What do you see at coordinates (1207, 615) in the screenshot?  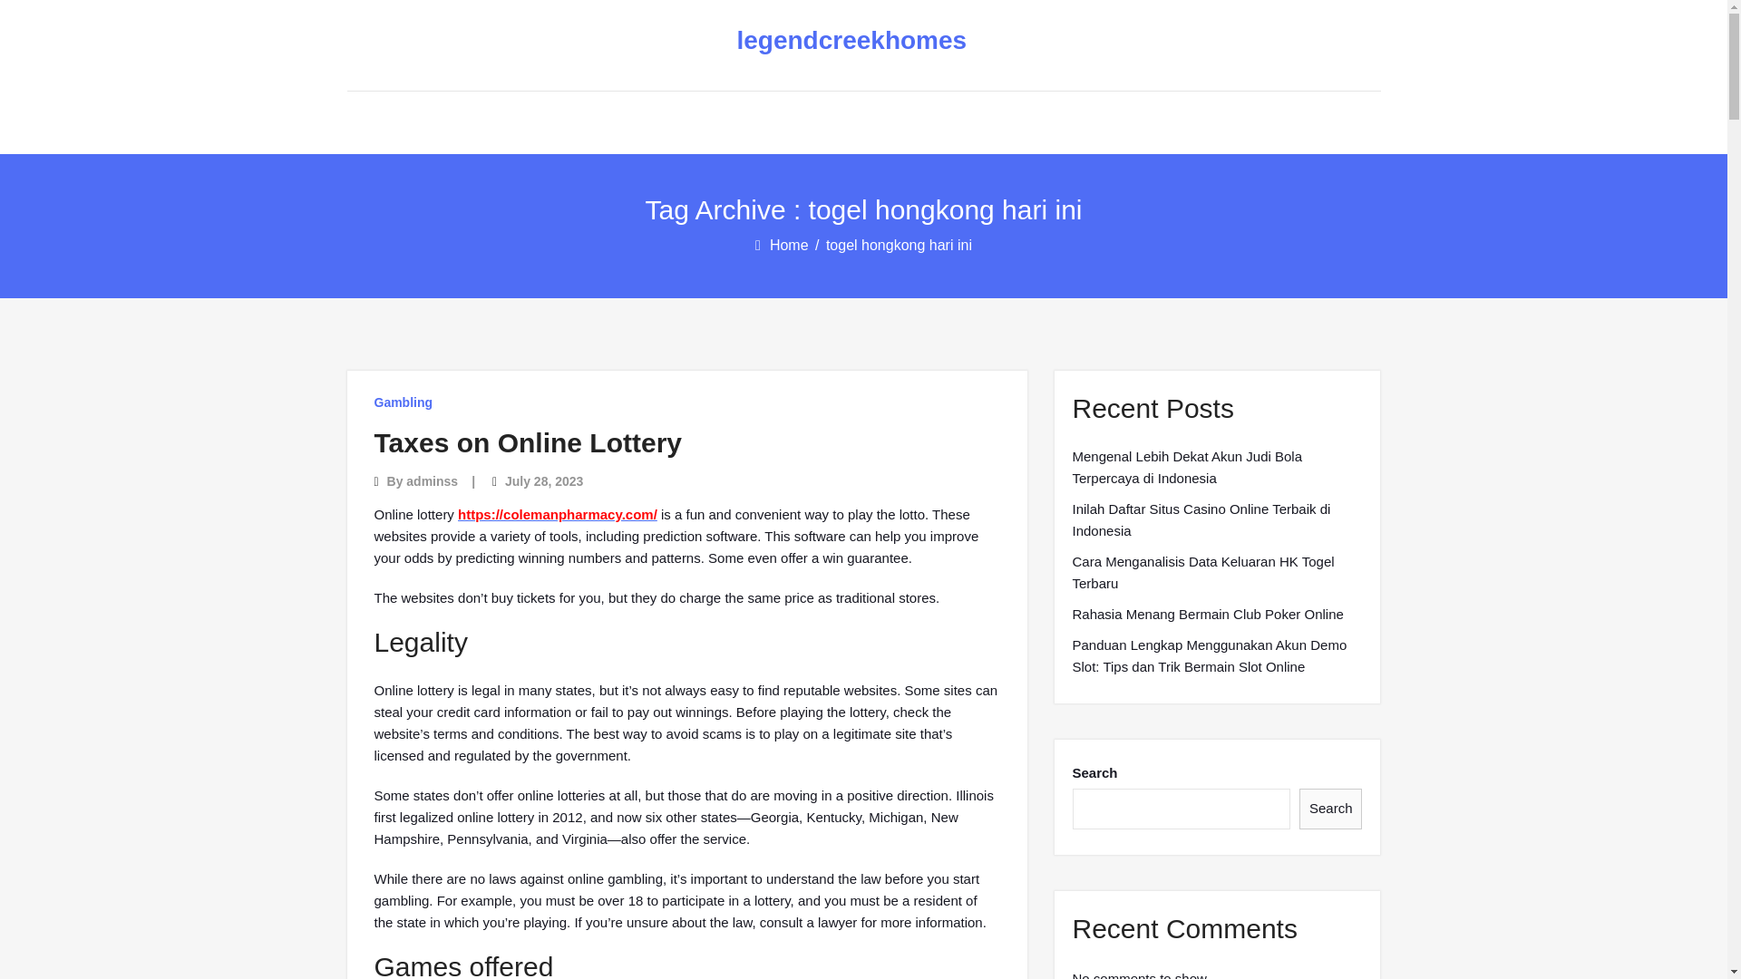 I see `Rahasia Menang Bermain Club Poker Online` at bounding box center [1207, 615].